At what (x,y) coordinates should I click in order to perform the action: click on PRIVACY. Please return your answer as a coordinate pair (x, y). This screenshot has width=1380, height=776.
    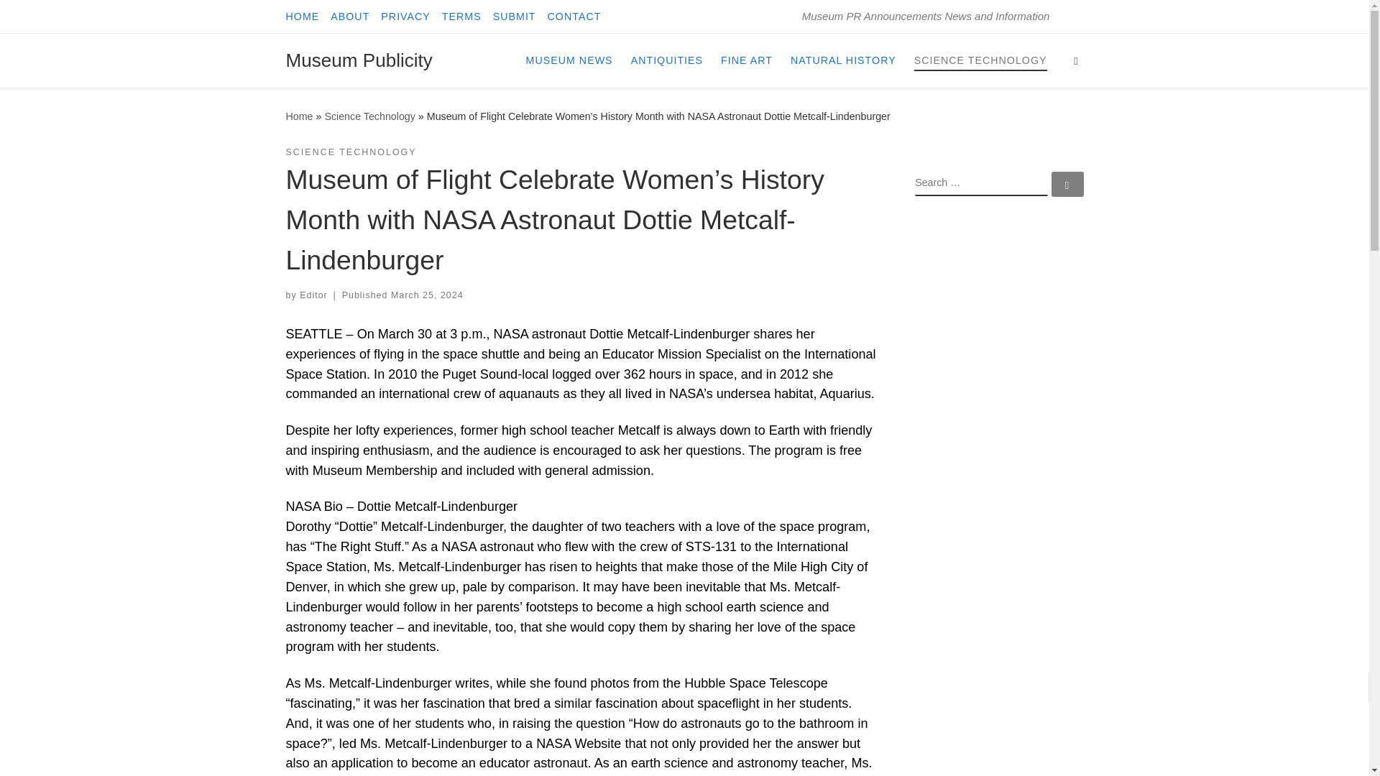
    Looking at the image, I should click on (405, 17).